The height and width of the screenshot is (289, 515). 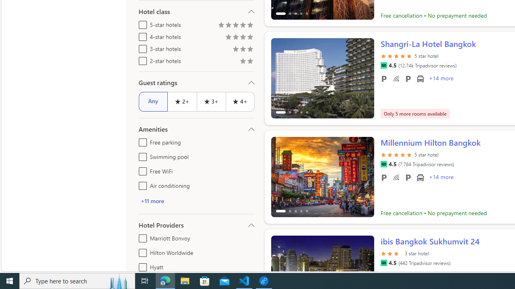 What do you see at coordinates (196, 12) in the screenshot?
I see `Hotel class` at bounding box center [196, 12].